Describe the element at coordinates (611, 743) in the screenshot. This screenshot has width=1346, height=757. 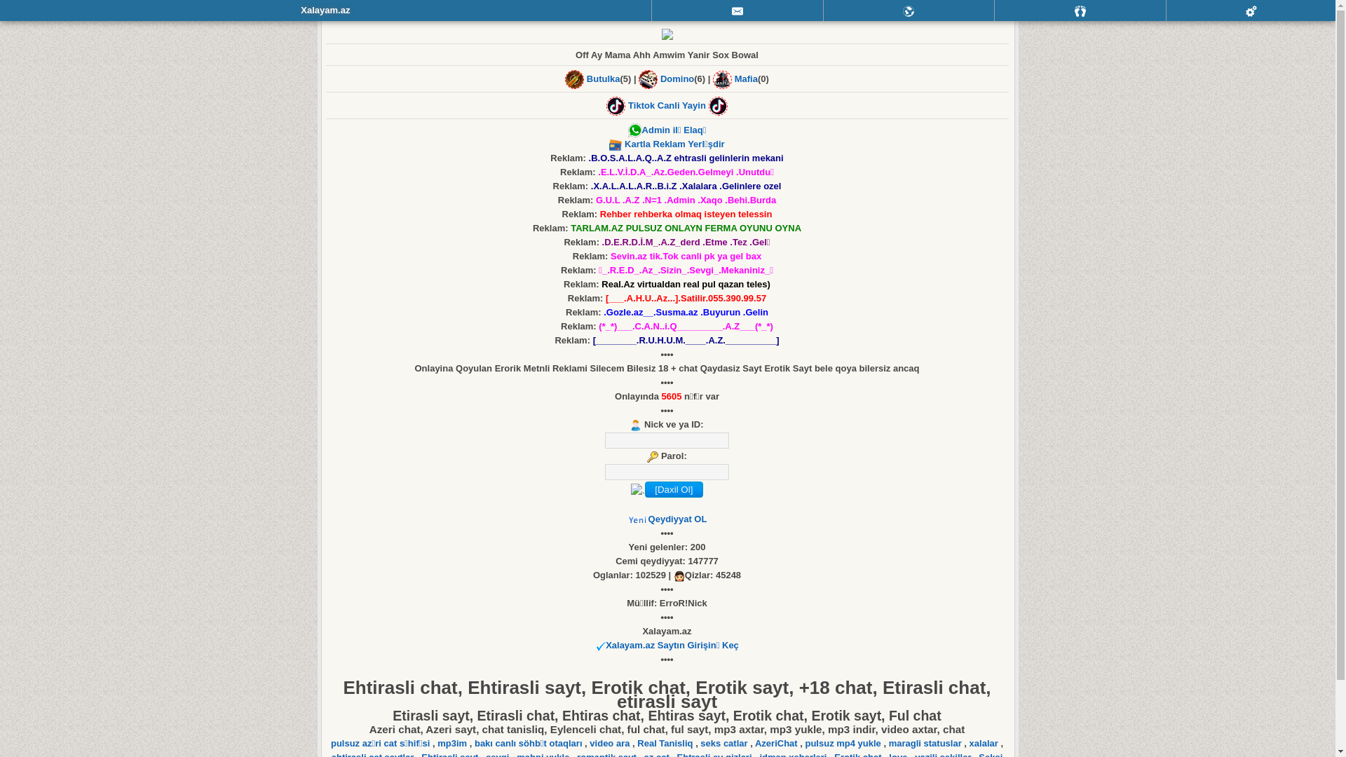
I see `video ara` at that location.